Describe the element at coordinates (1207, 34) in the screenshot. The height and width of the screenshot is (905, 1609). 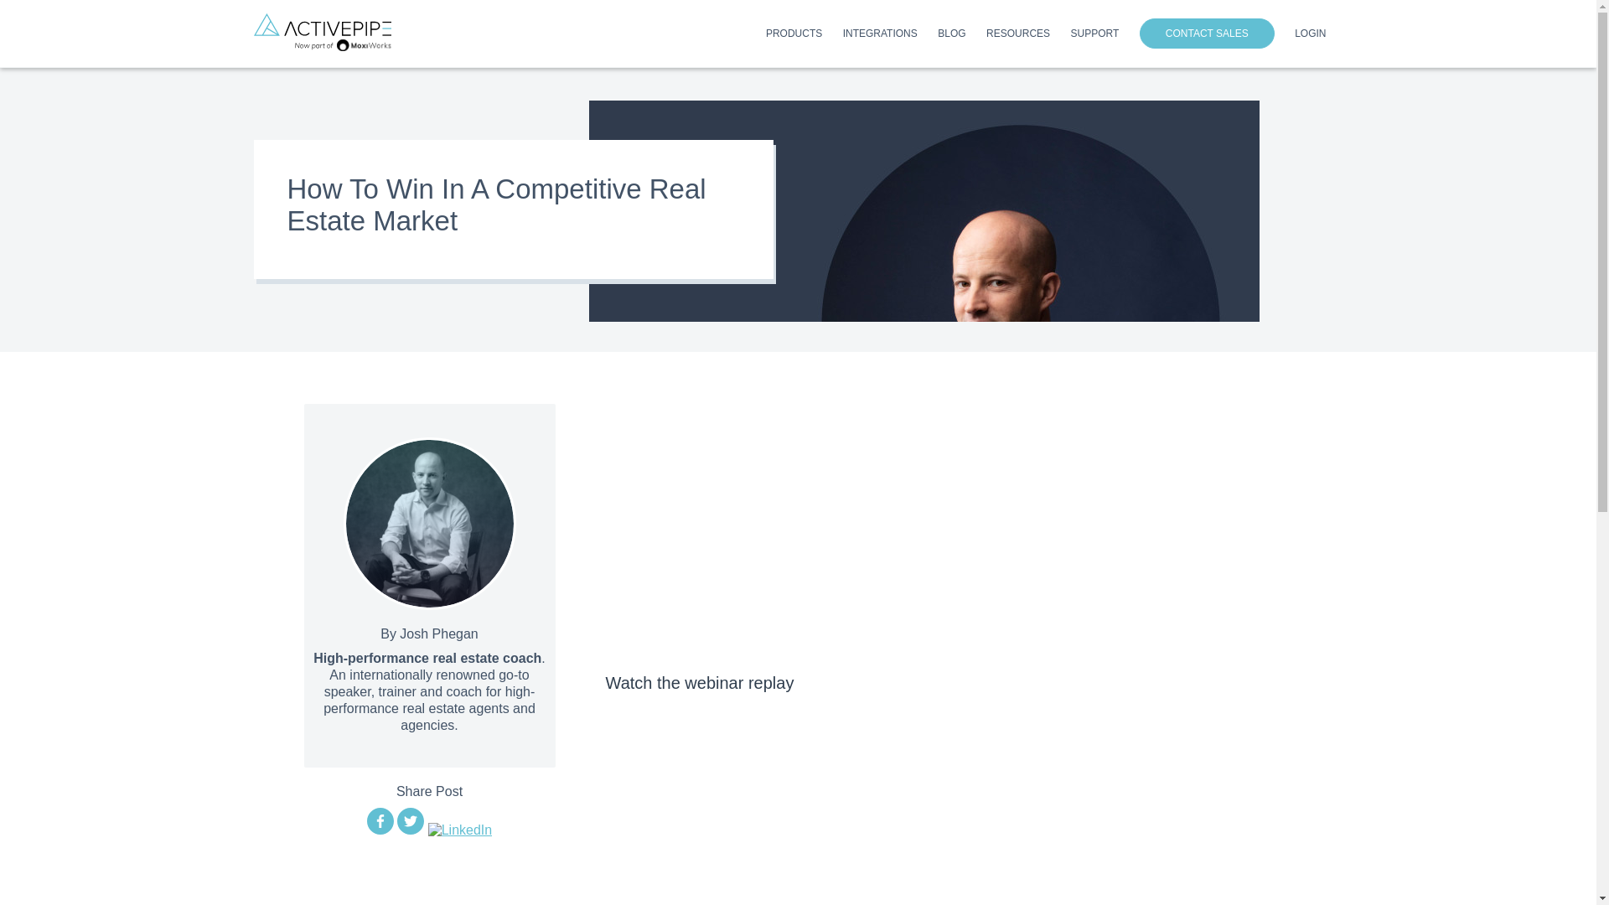
I see `CONTACT SALES` at that location.